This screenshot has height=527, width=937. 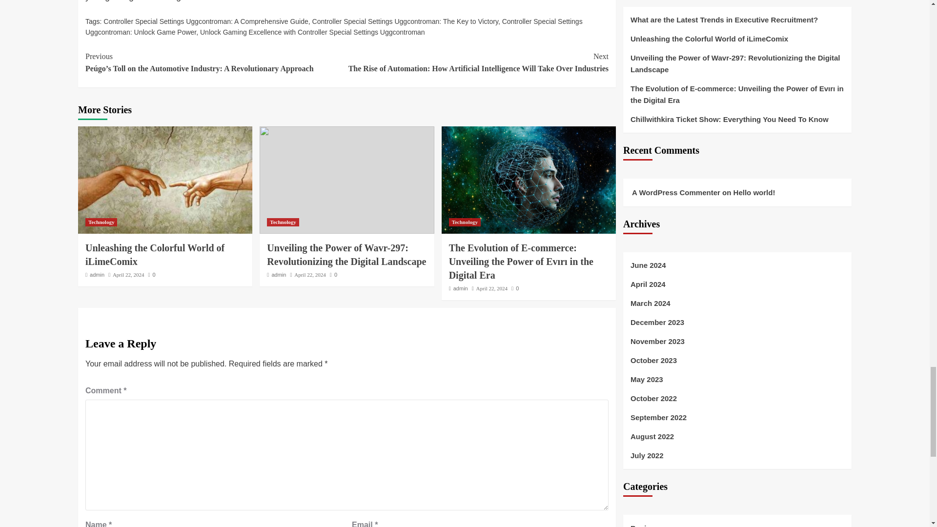 What do you see at coordinates (515, 288) in the screenshot?
I see `0` at bounding box center [515, 288].